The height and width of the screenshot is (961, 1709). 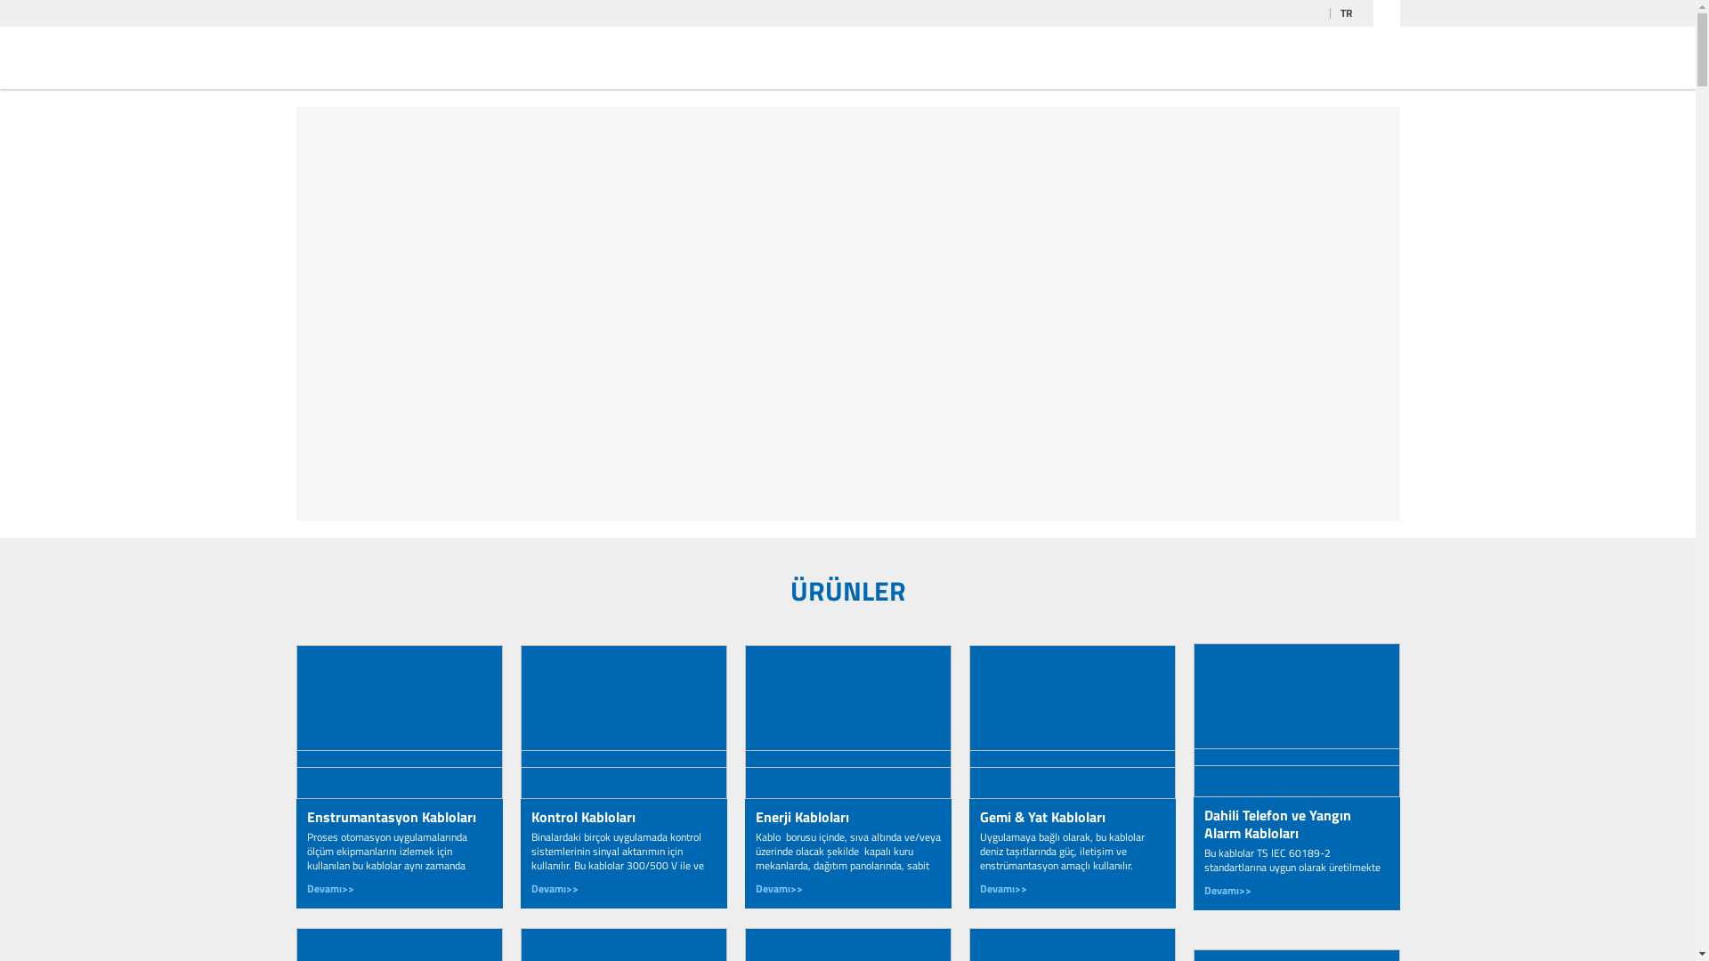 I want to click on INSTAGRAM, so click(x=1261, y=13).